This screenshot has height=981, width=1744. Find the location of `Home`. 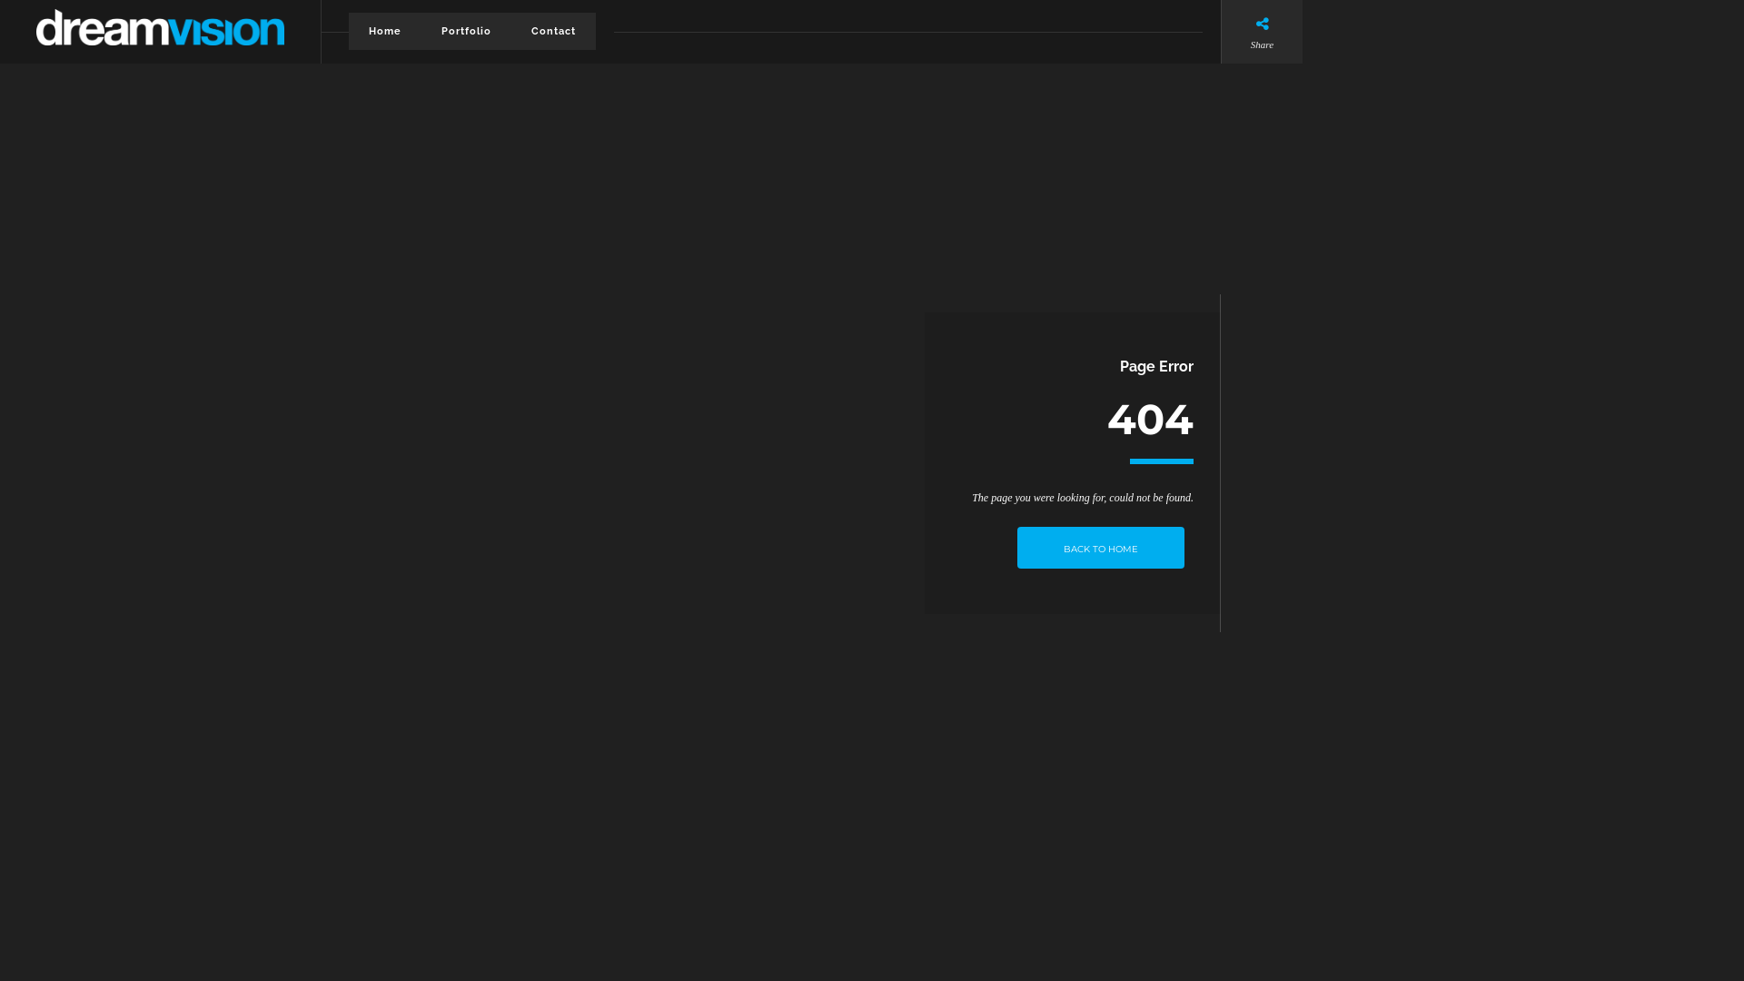

Home is located at coordinates (385, 31).